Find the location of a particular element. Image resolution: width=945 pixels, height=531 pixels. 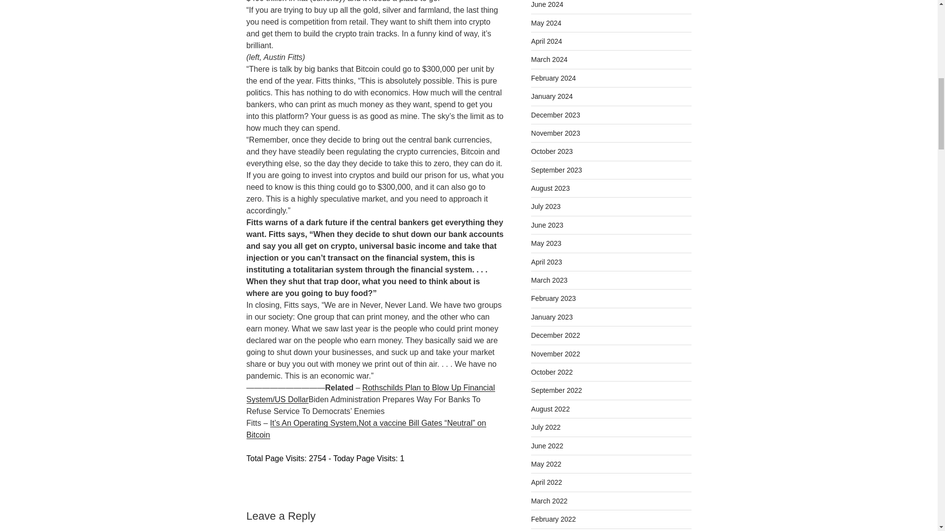

March 2024 is located at coordinates (549, 59).